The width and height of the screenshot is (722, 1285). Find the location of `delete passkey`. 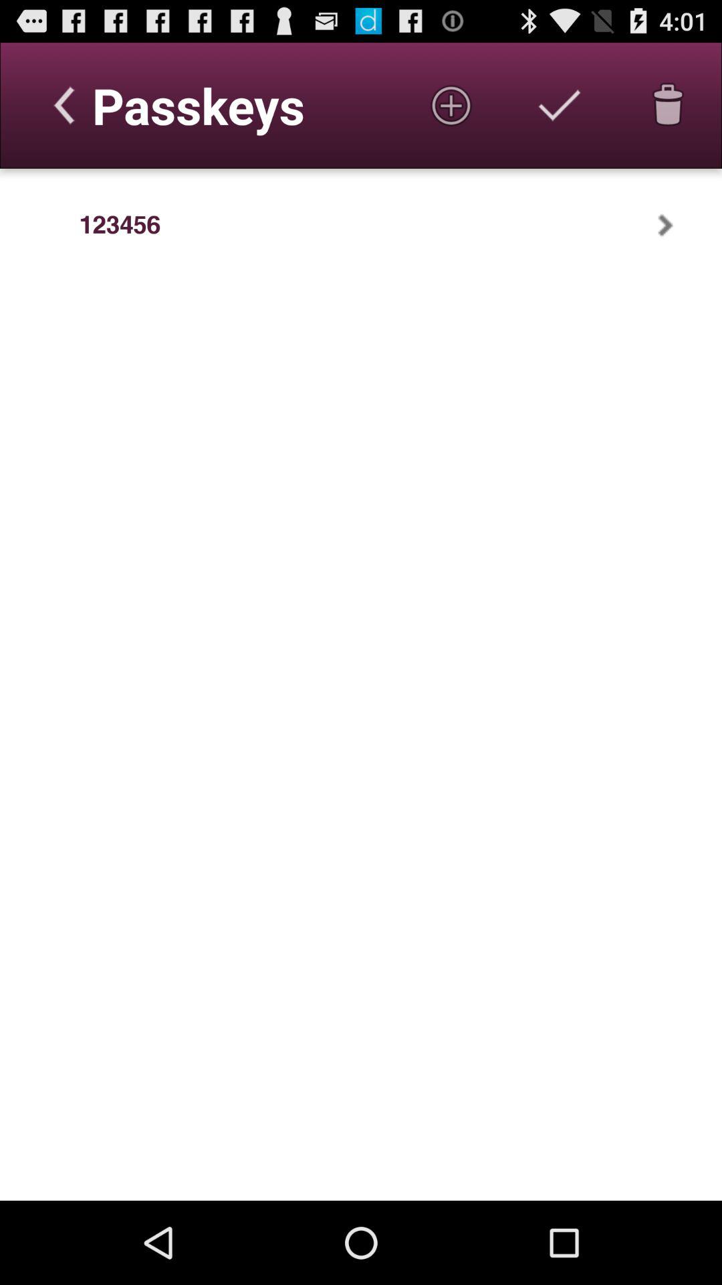

delete passkey is located at coordinates (668, 105).